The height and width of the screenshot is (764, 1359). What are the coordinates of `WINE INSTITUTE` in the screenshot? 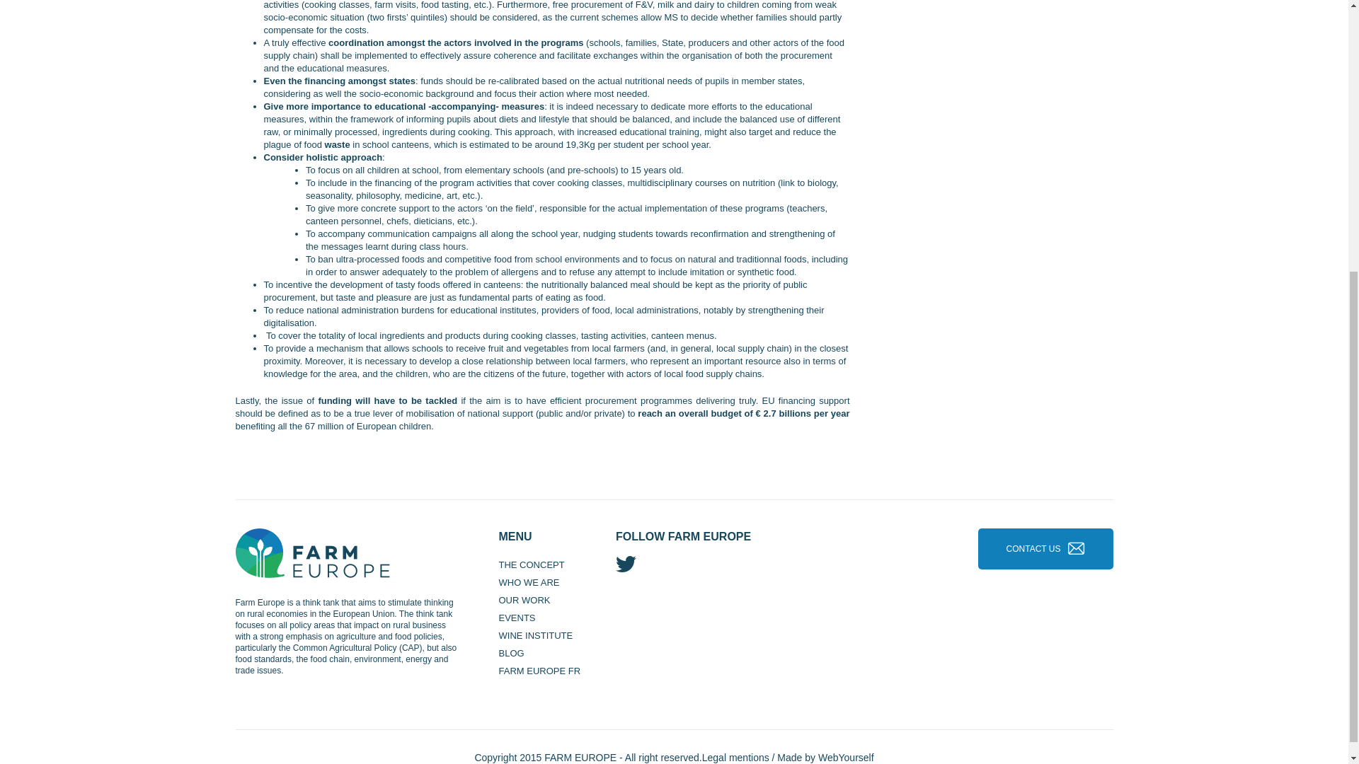 It's located at (535, 635).